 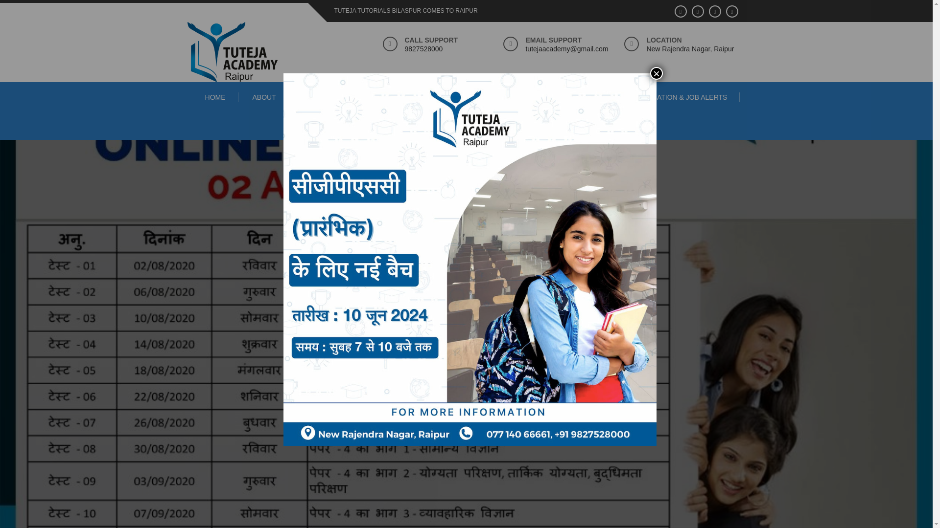 What do you see at coordinates (333, 97) in the screenshot?
I see `OUR BRANCHES` at bounding box center [333, 97].